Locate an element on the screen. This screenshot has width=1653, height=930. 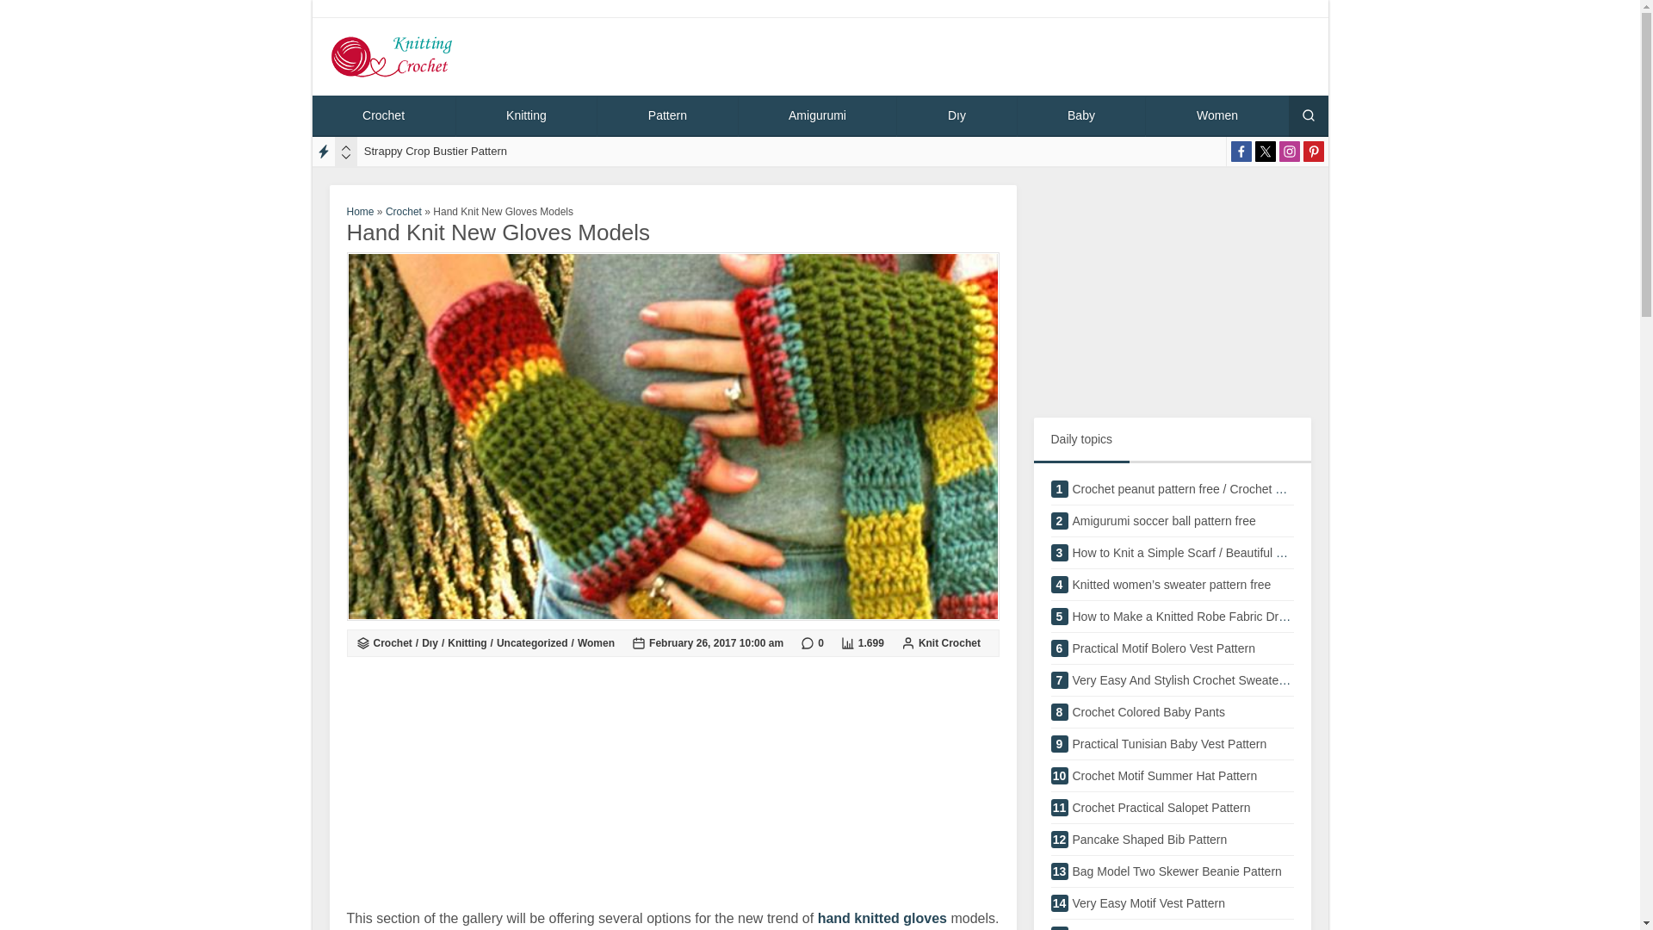
Strappy Crop Bustier Pattern is located at coordinates (436, 151).